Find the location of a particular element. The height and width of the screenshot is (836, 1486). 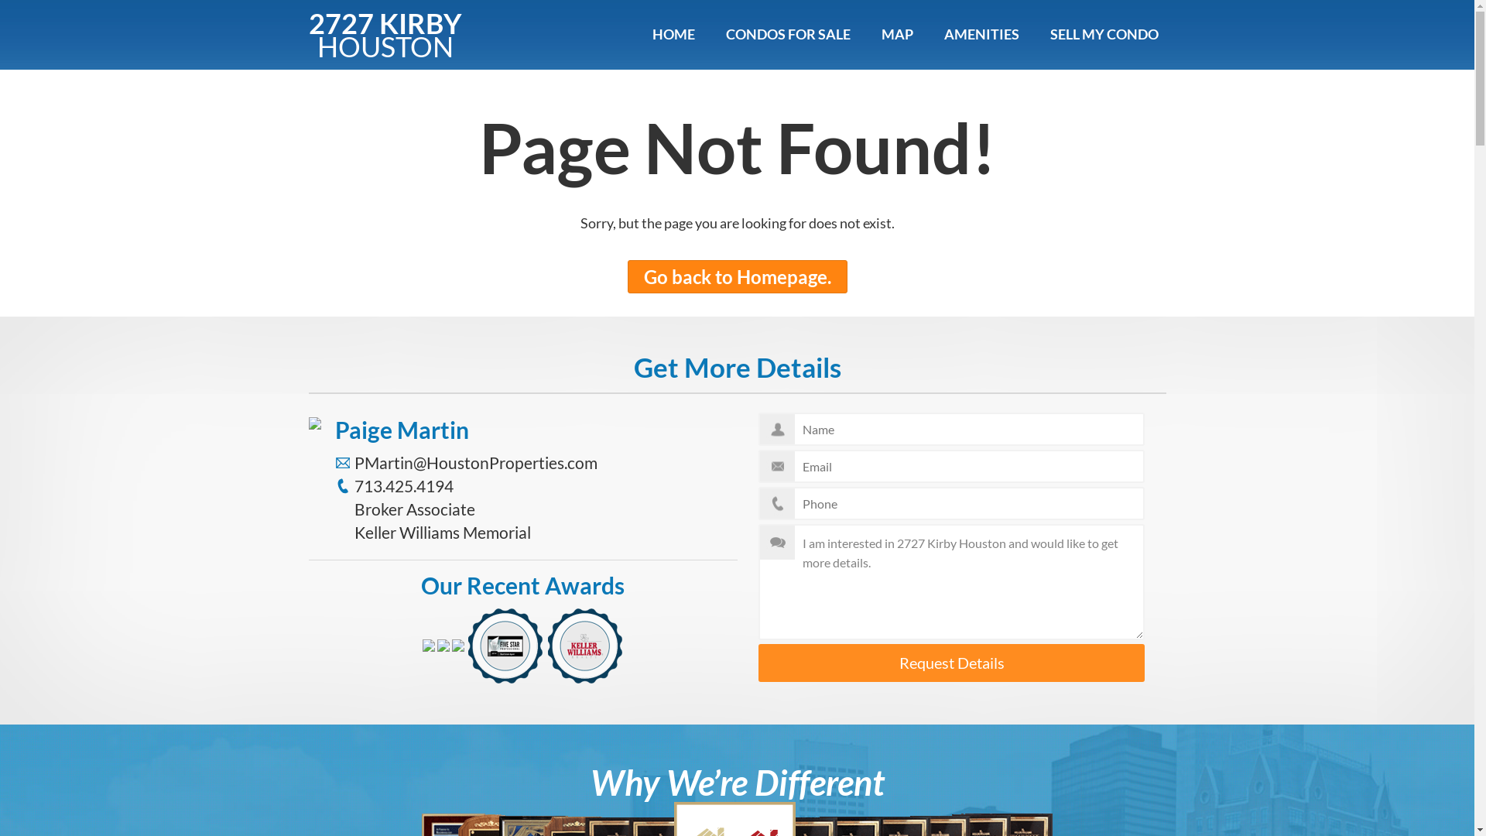

MAP is located at coordinates (896, 34).